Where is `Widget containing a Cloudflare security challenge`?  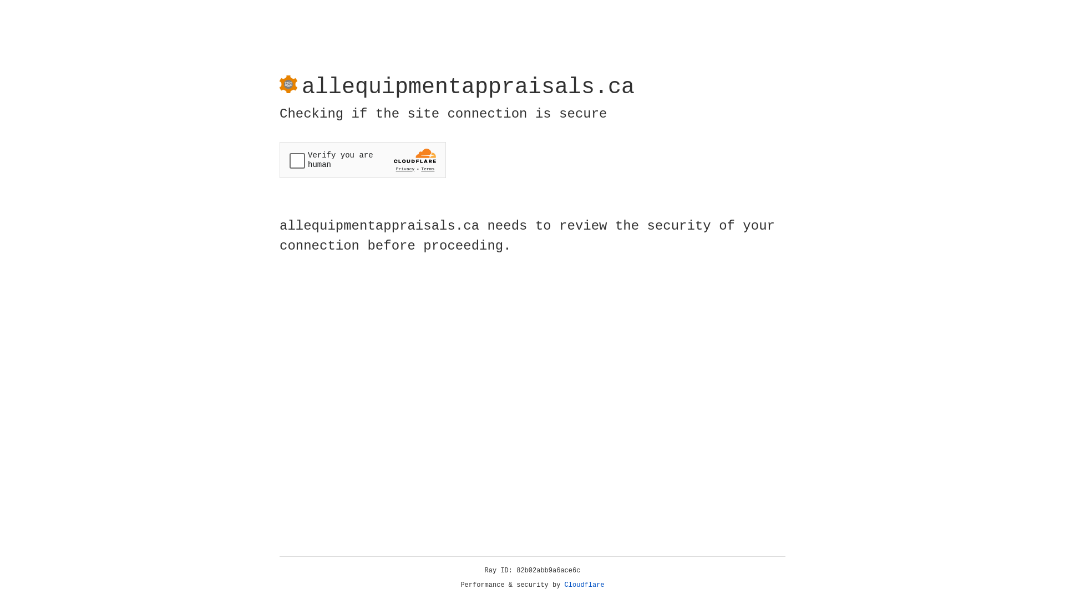
Widget containing a Cloudflare security challenge is located at coordinates (363, 160).